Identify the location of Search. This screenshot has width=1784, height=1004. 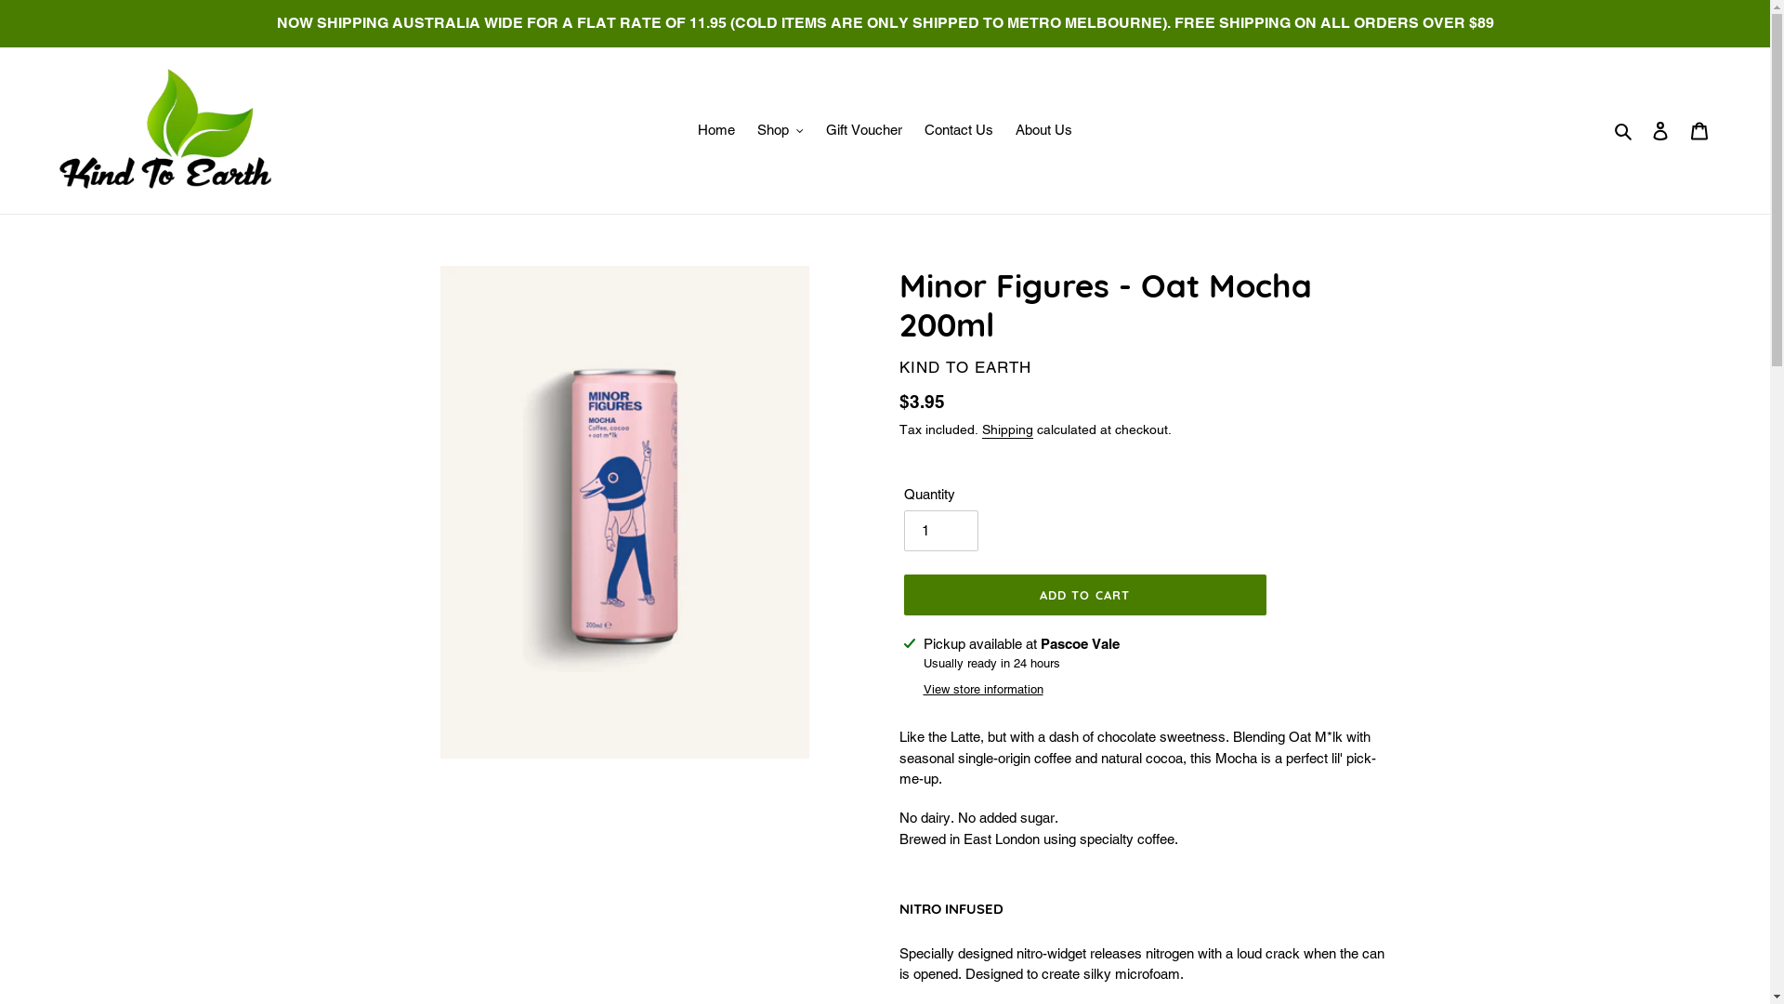
(1624, 130).